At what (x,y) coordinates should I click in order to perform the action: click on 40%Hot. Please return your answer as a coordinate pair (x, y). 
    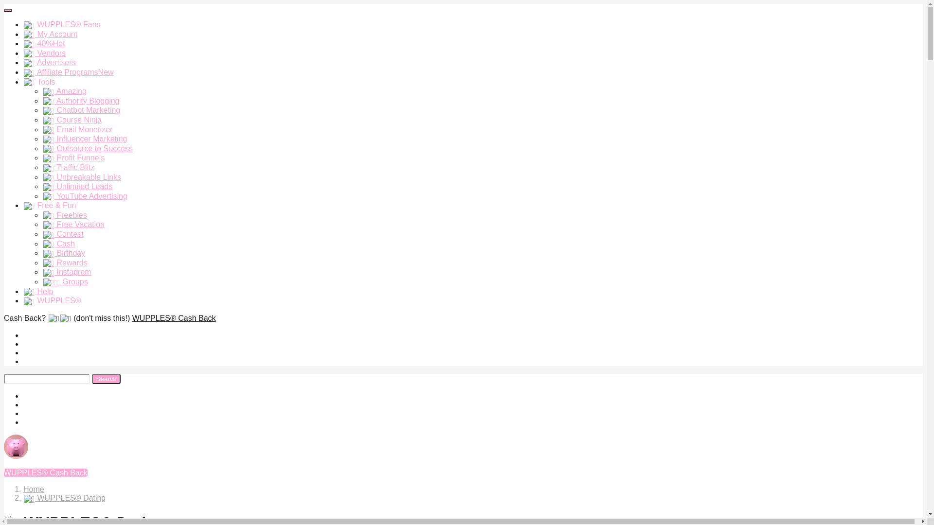
    Looking at the image, I should click on (44, 44).